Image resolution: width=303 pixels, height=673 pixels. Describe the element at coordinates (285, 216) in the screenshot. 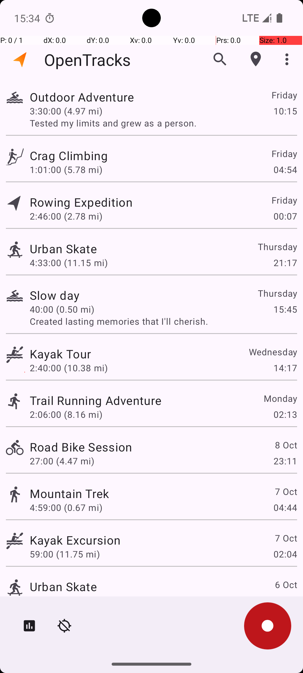

I see `00:07` at that location.